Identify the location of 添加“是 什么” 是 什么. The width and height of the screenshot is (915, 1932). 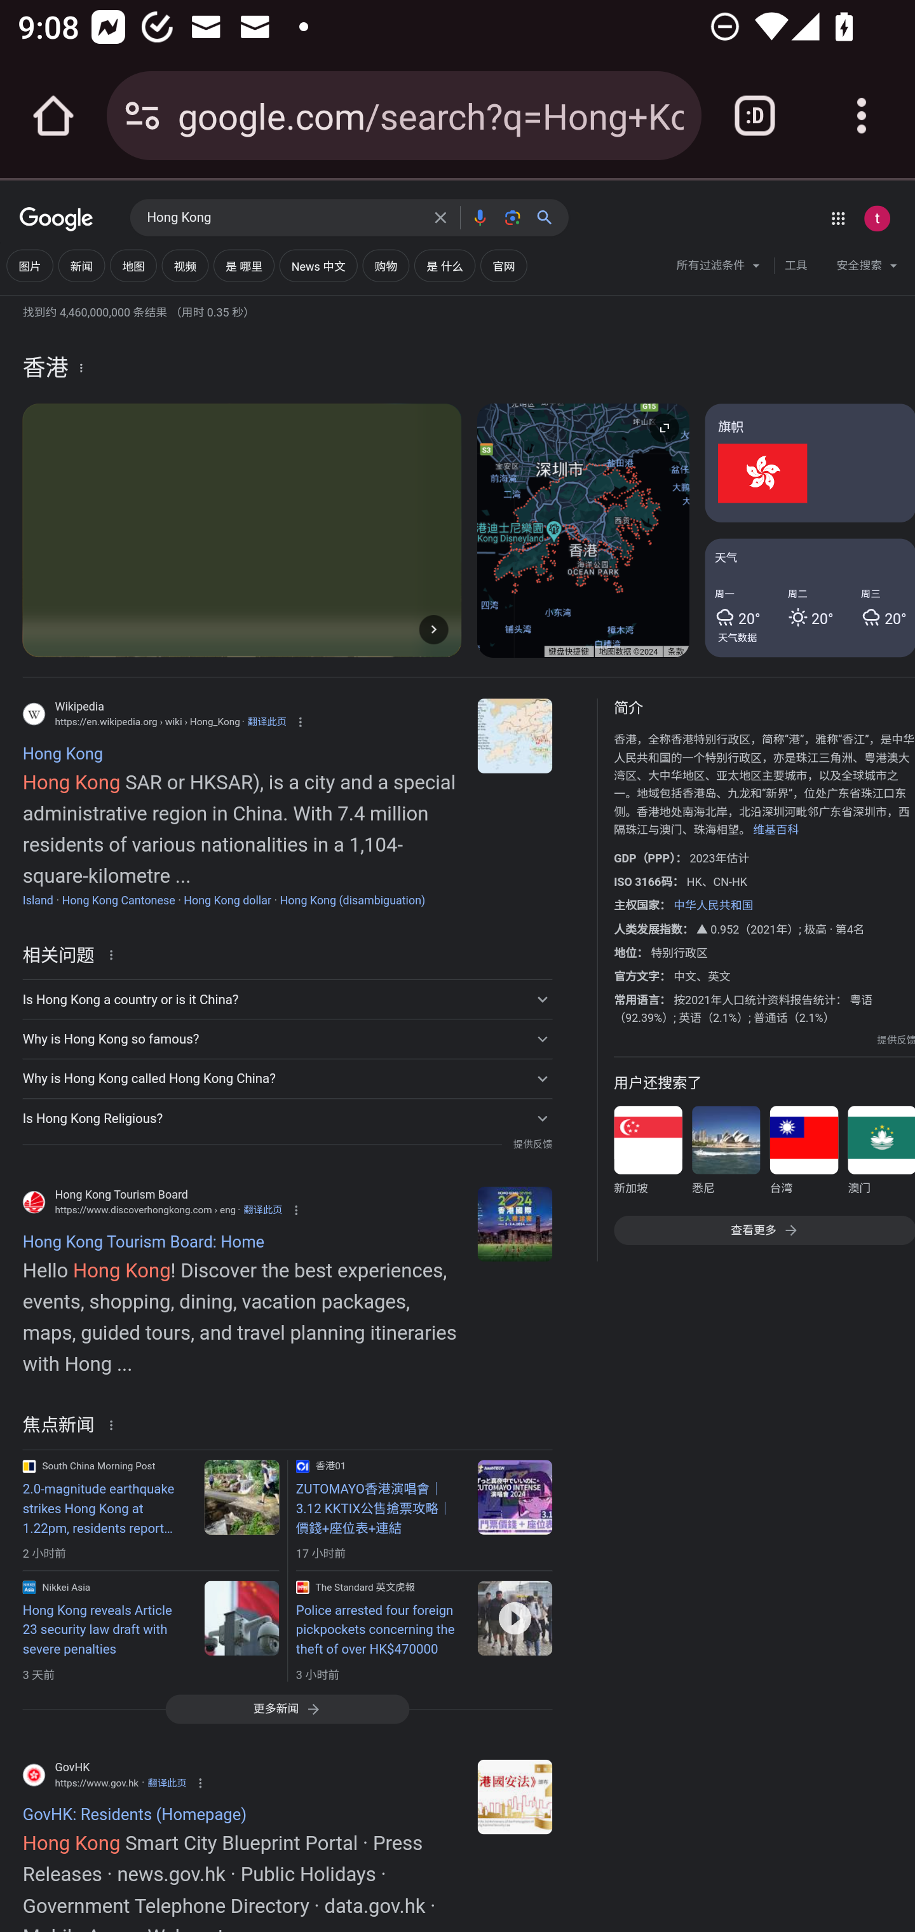
(444, 266).